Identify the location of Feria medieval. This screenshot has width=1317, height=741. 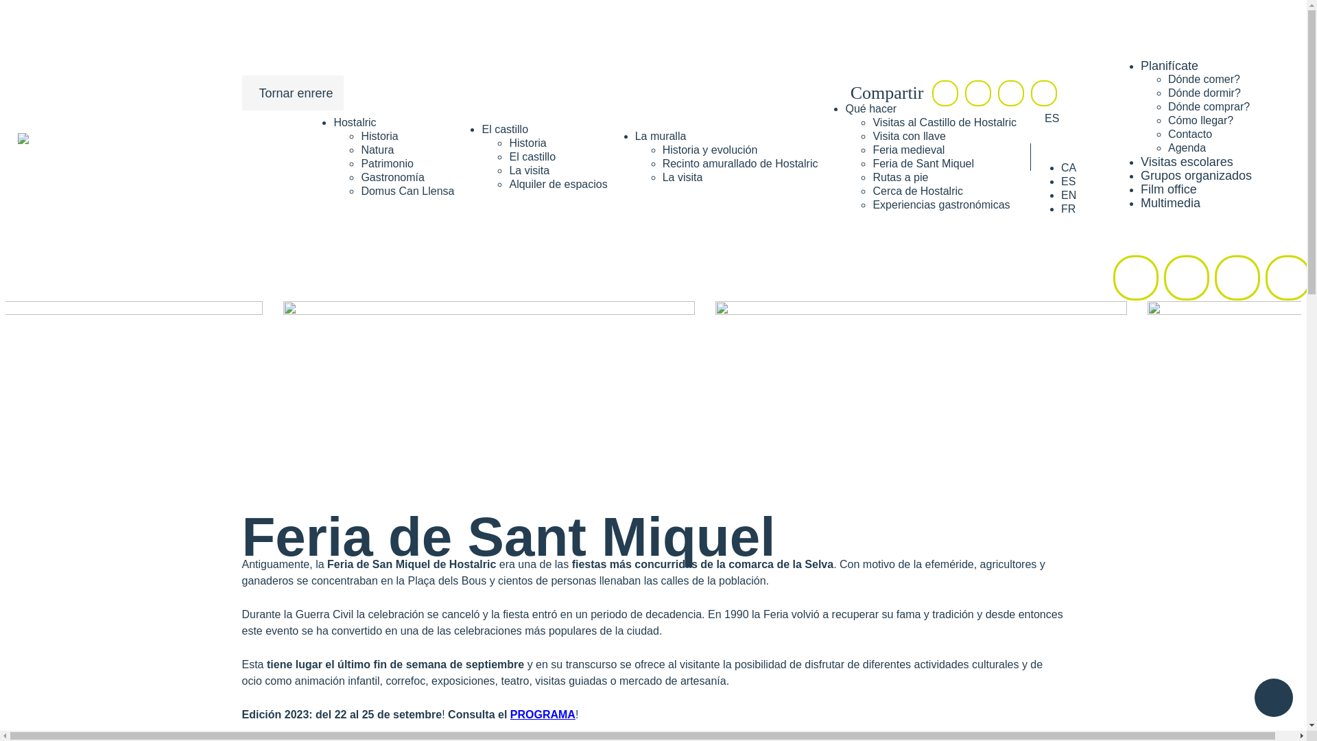
(908, 150).